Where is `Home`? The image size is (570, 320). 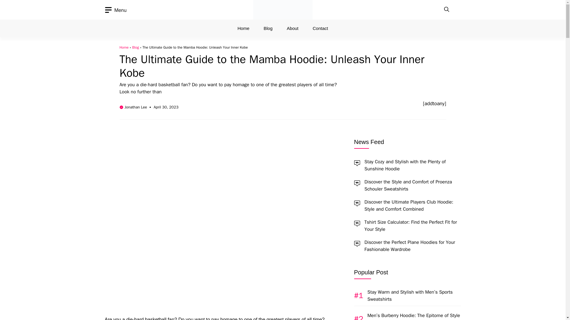 Home is located at coordinates (124, 47).